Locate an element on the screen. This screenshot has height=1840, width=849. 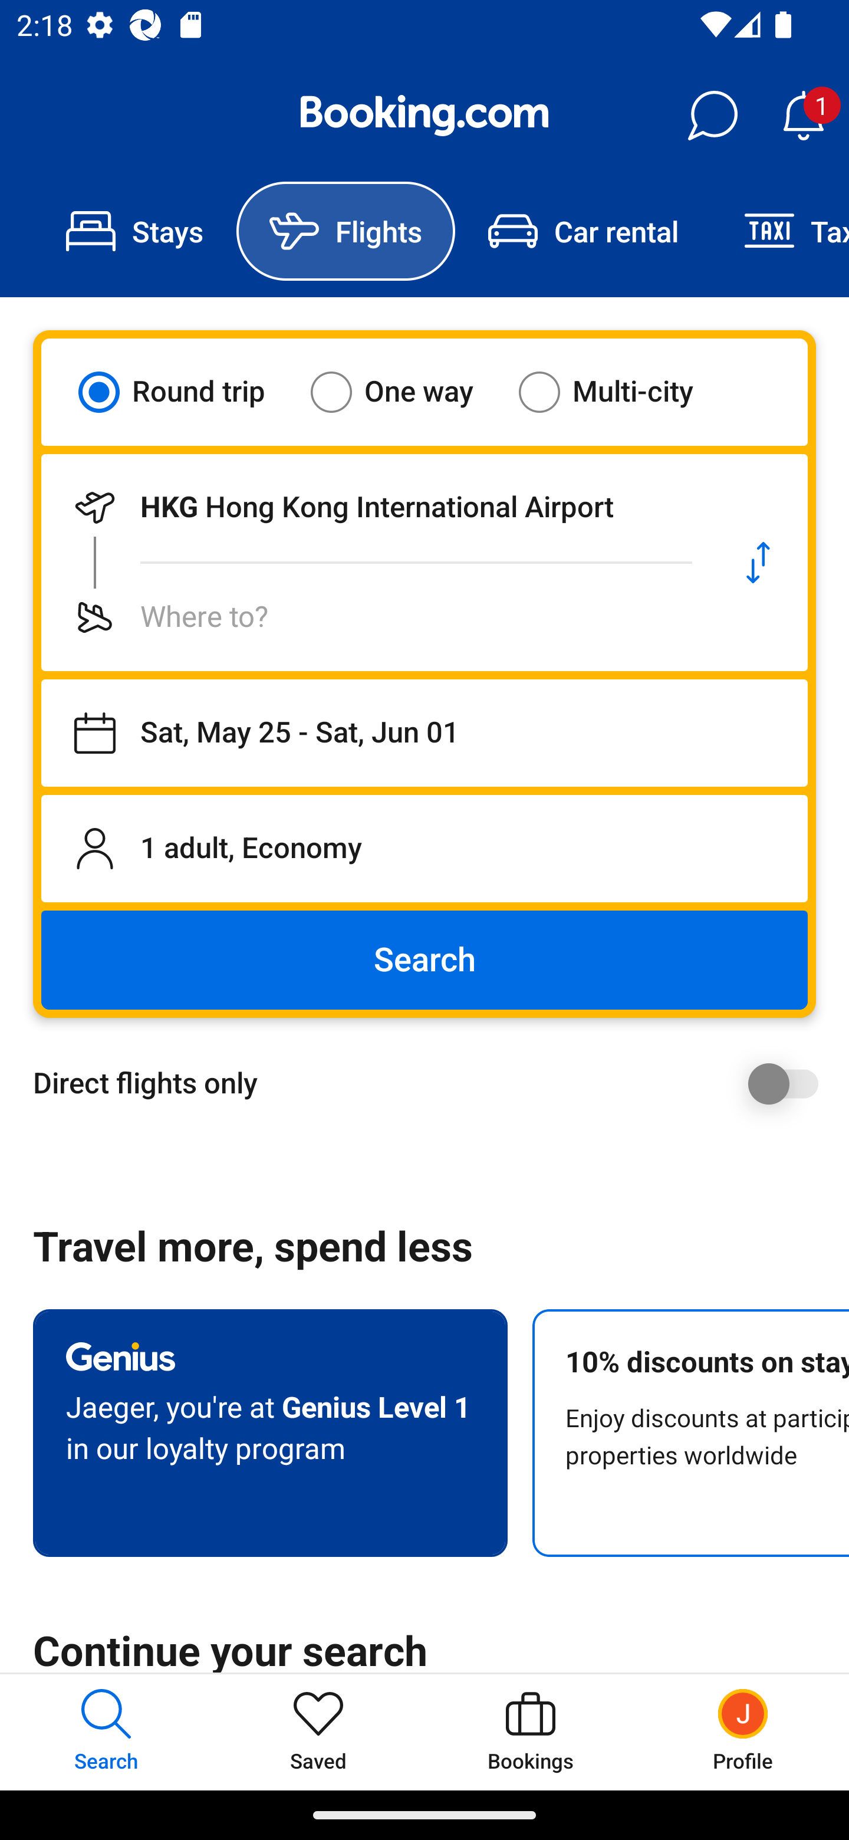
Departing on Sat, May 25, returning on Sat, Jun 01 is located at coordinates (424, 733).